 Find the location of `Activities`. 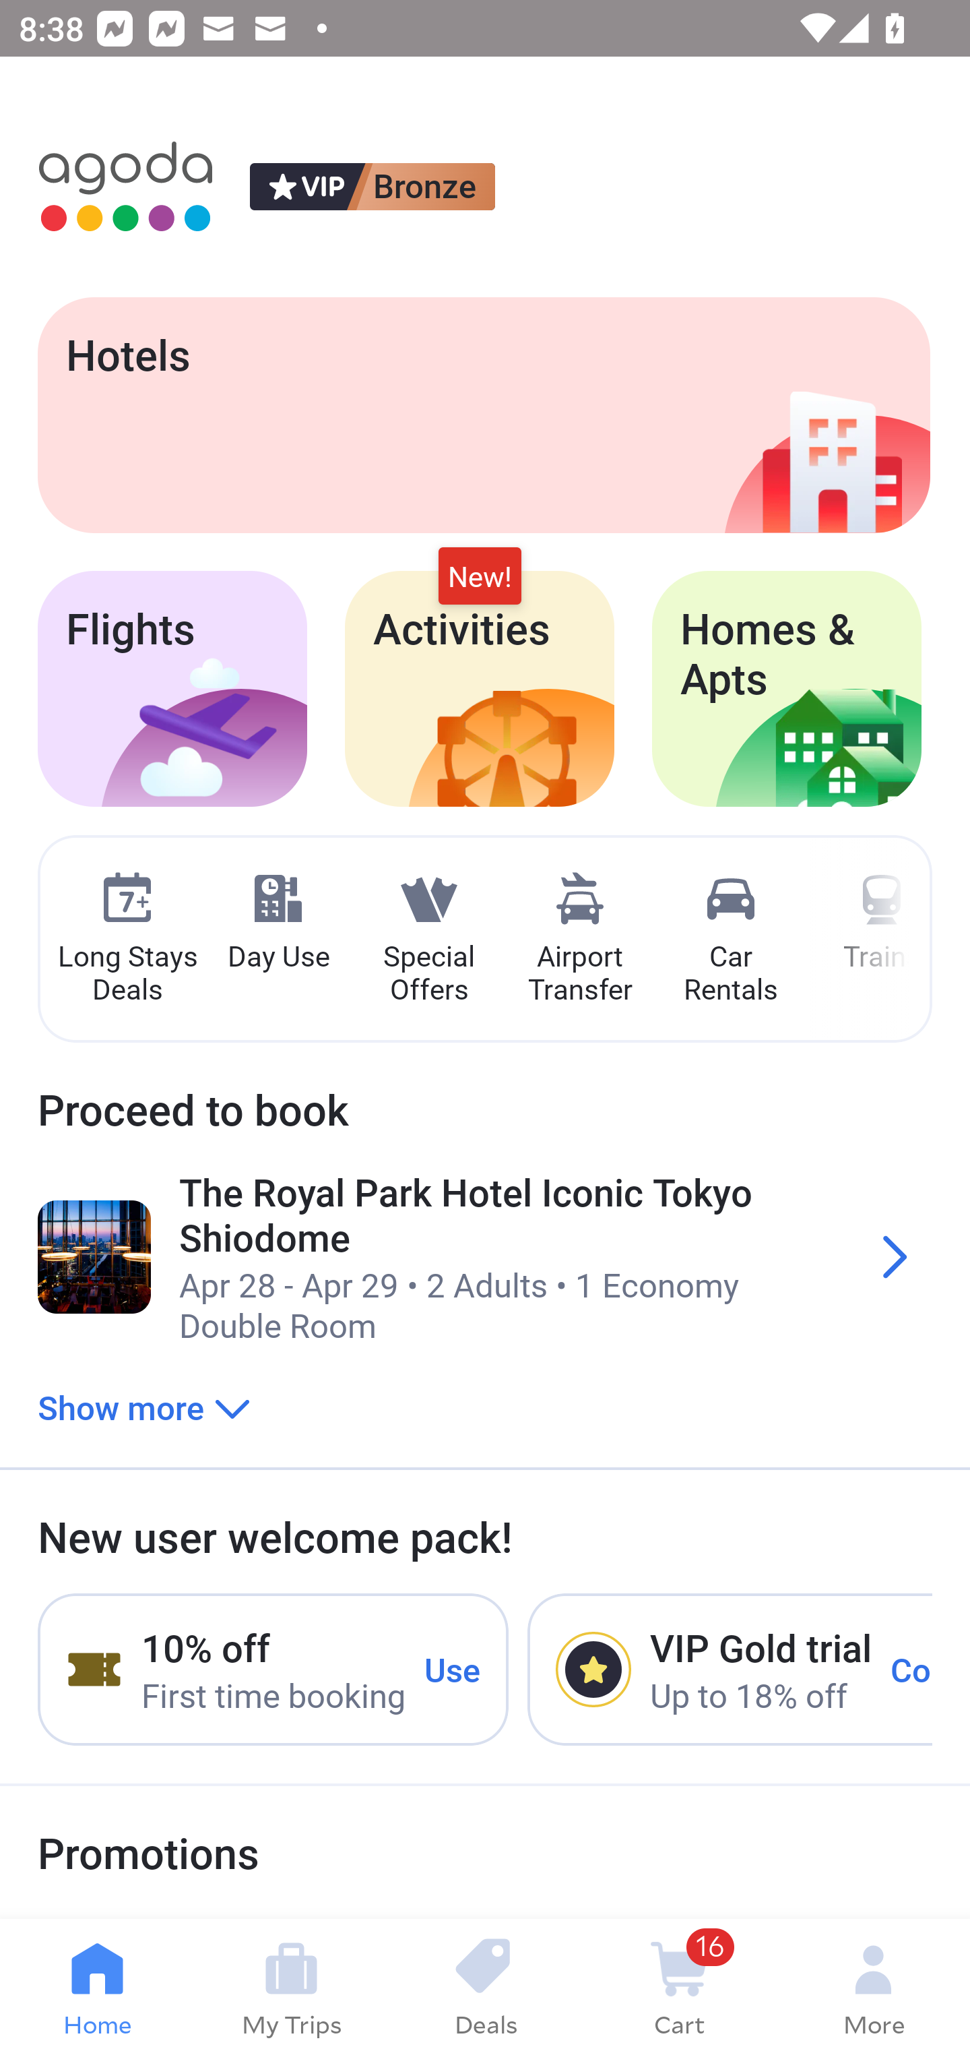

Activities is located at coordinates (480, 689).